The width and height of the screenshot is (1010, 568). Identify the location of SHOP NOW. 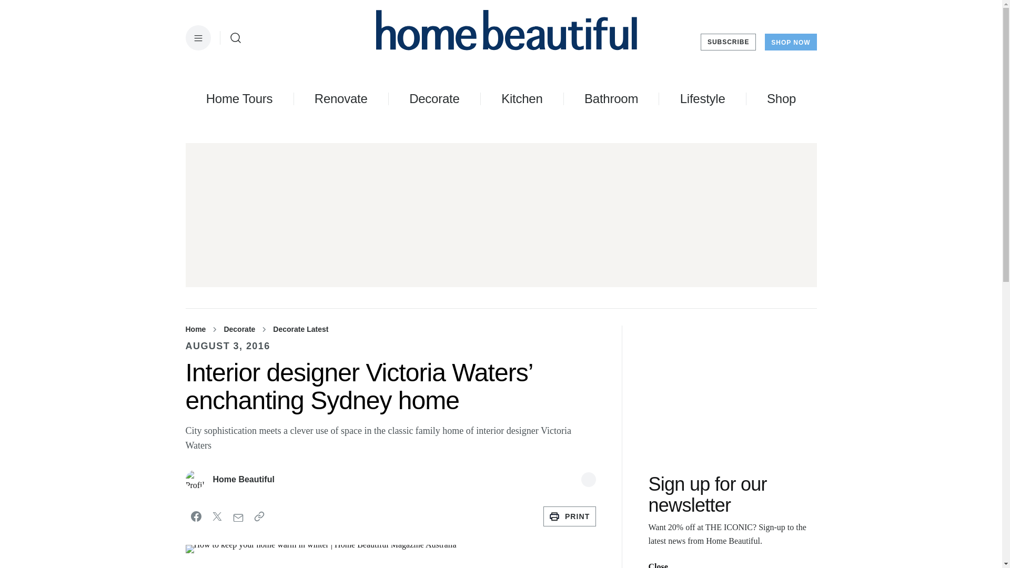
(790, 42).